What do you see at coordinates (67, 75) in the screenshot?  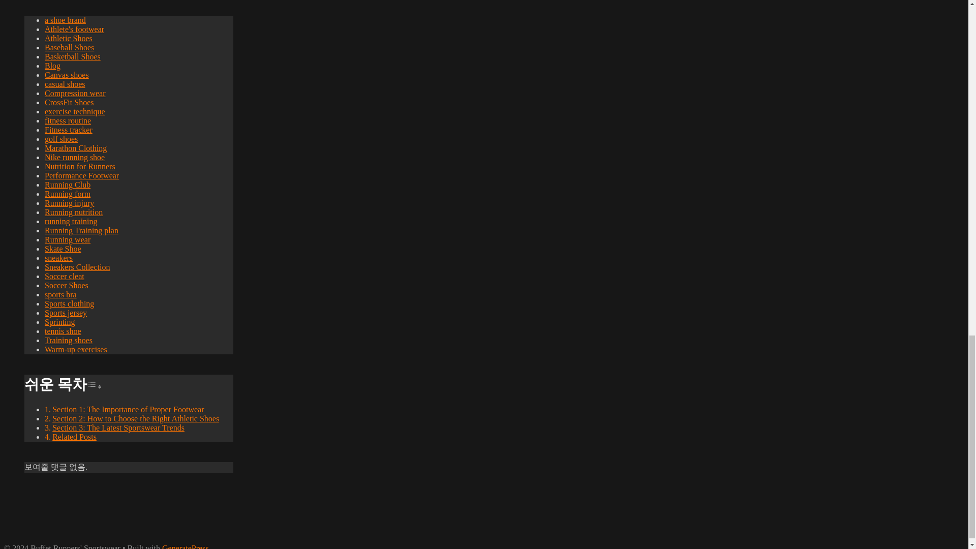 I see `Canvas shoes` at bounding box center [67, 75].